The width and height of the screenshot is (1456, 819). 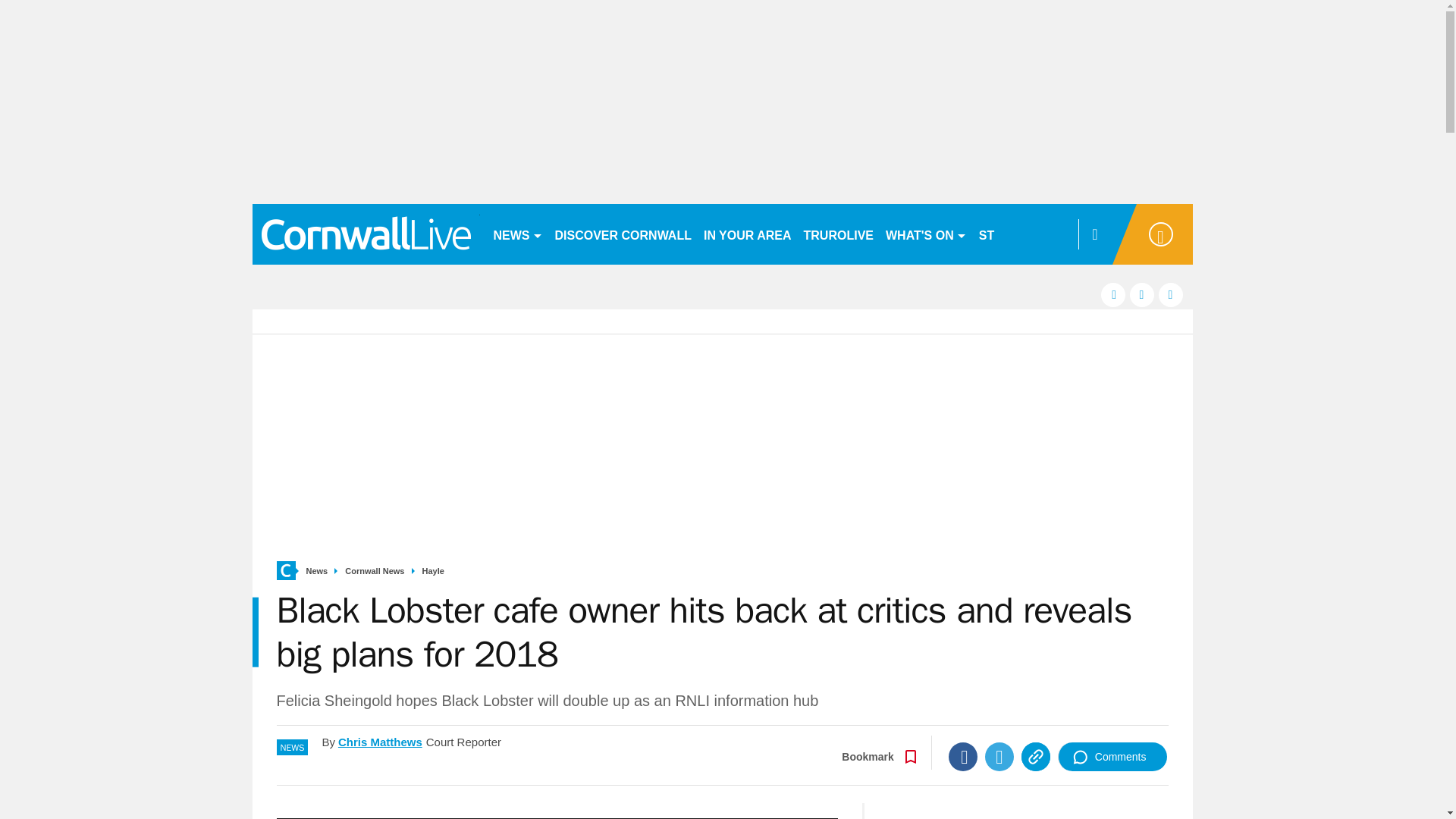 What do you see at coordinates (748, 234) in the screenshot?
I see `IN YOUR AREA` at bounding box center [748, 234].